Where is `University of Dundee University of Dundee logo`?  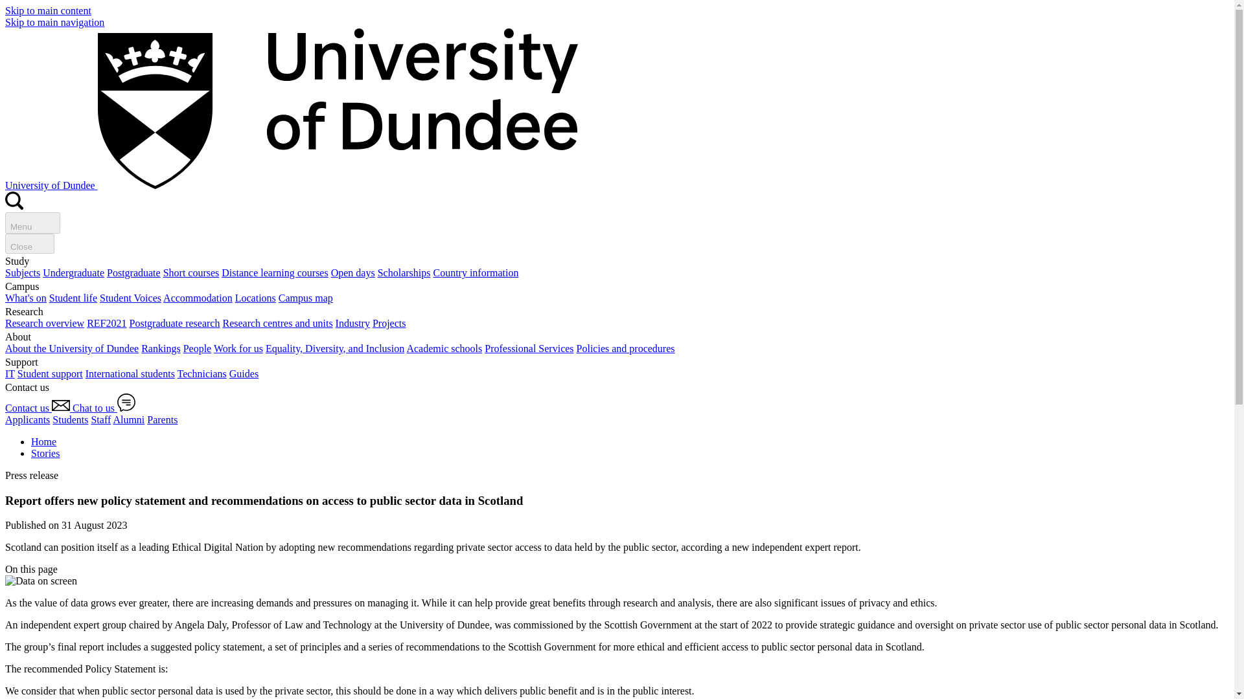
University of Dundee University of Dundee logo is located at coordinates (292, 185).